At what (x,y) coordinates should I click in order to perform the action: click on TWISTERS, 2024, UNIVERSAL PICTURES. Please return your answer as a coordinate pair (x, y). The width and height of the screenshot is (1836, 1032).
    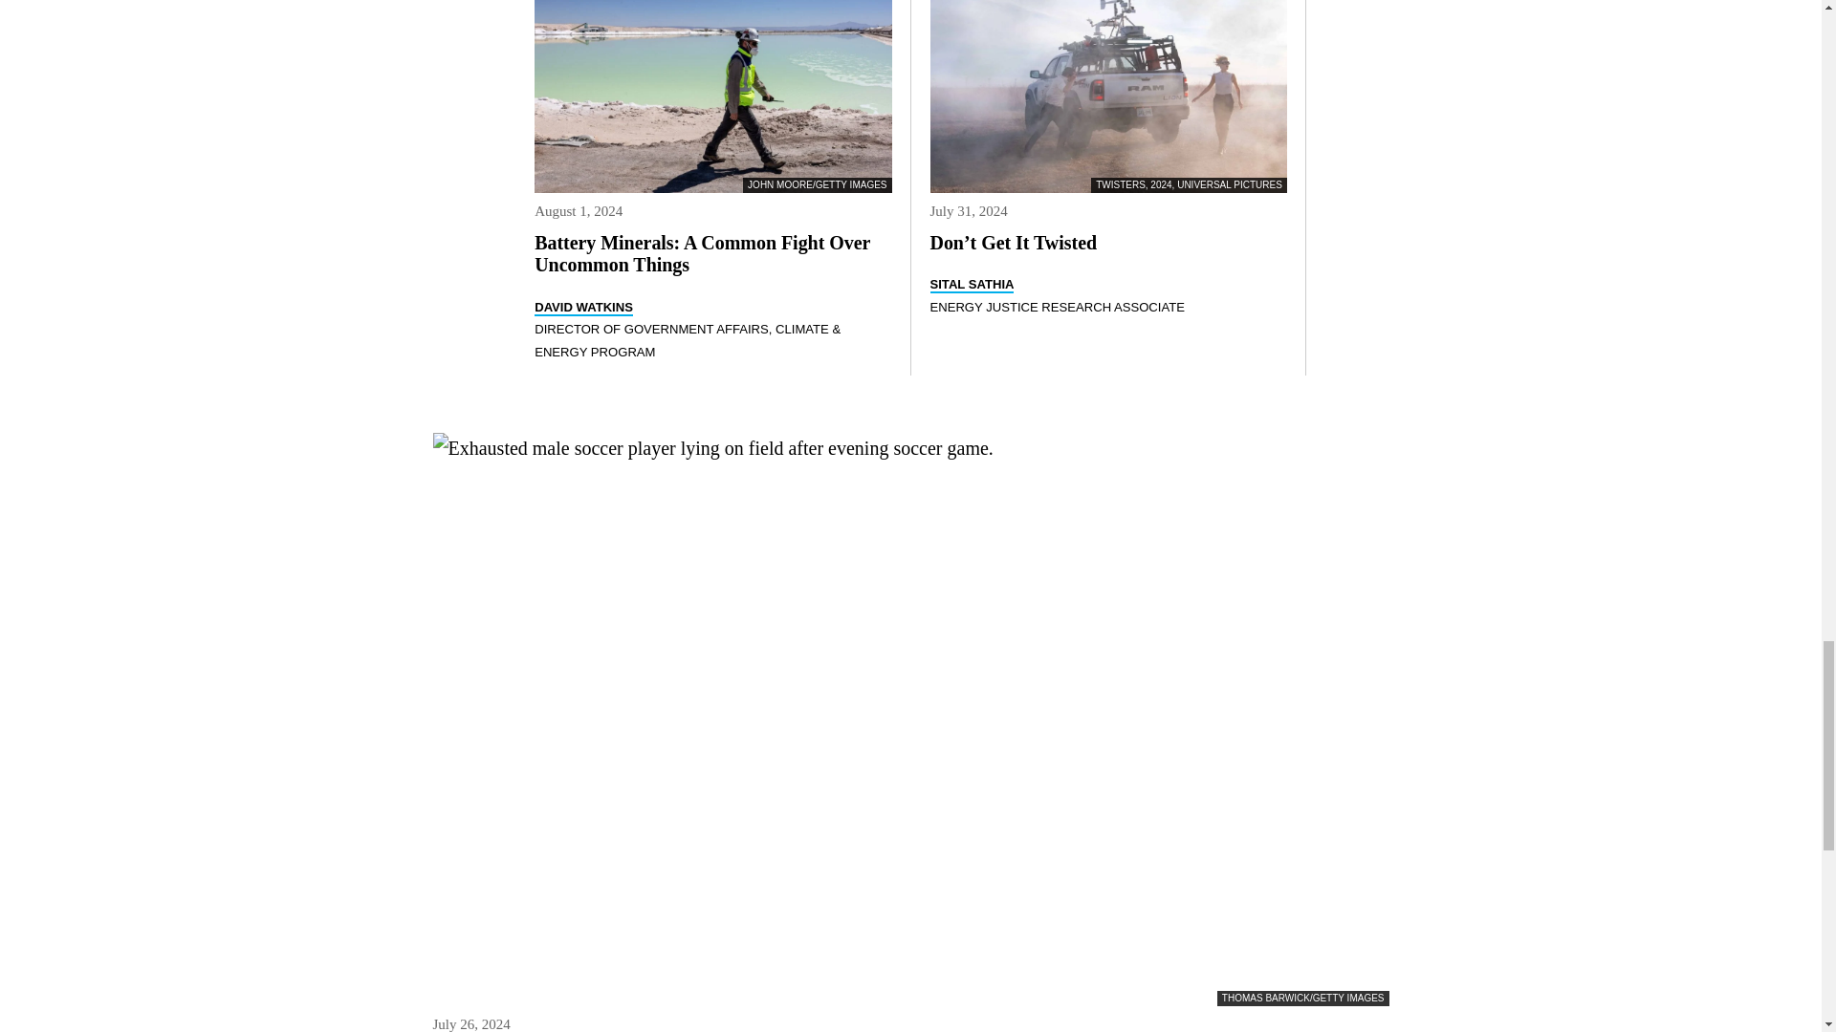
    Looking at the image, I should click on (1107, 96).